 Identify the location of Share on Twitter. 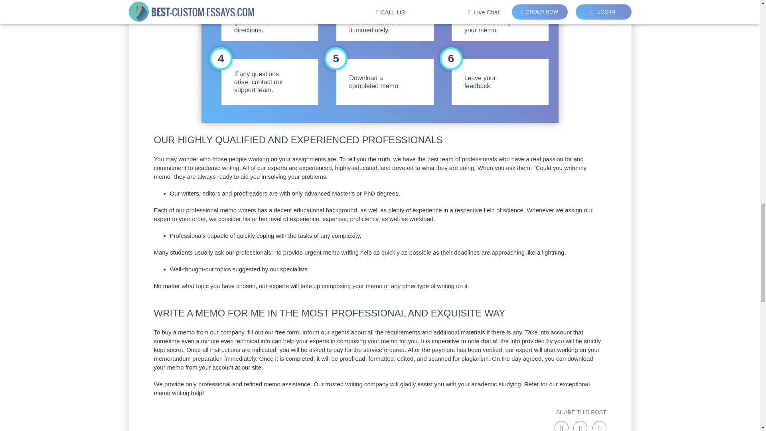
(580, 426).